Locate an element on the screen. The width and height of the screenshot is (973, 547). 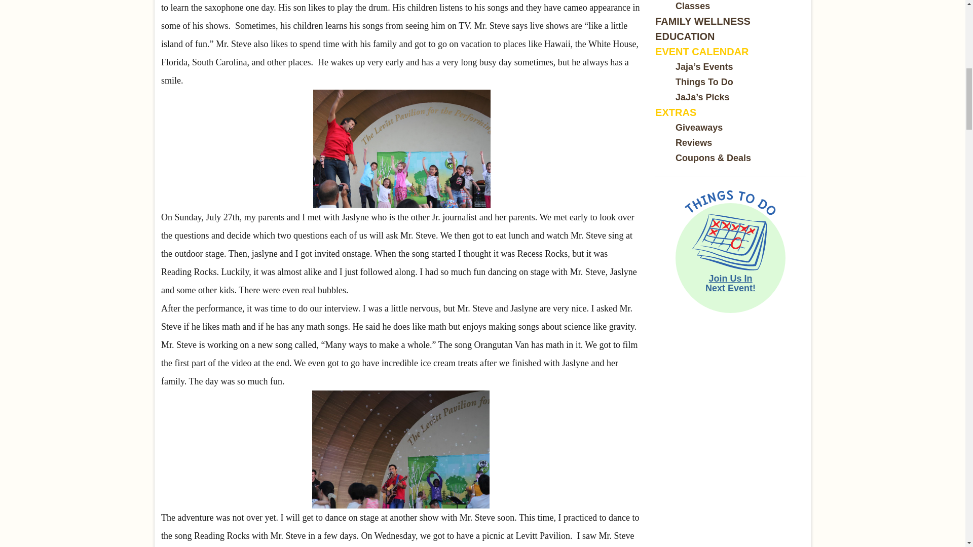
EDUCATION is located at coordinates (684, 36).